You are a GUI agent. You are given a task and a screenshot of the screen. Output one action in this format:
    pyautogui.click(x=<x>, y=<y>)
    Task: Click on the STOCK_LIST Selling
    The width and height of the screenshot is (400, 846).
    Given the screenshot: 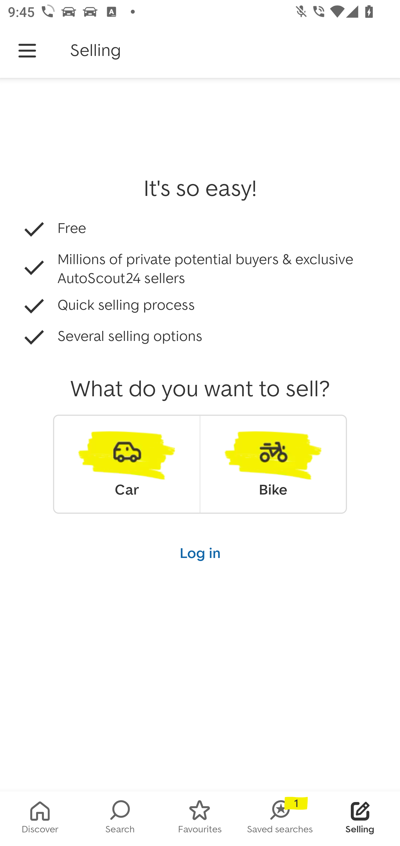 What is the action you would take?
    pyautogui.click(x=360, y=819)
    